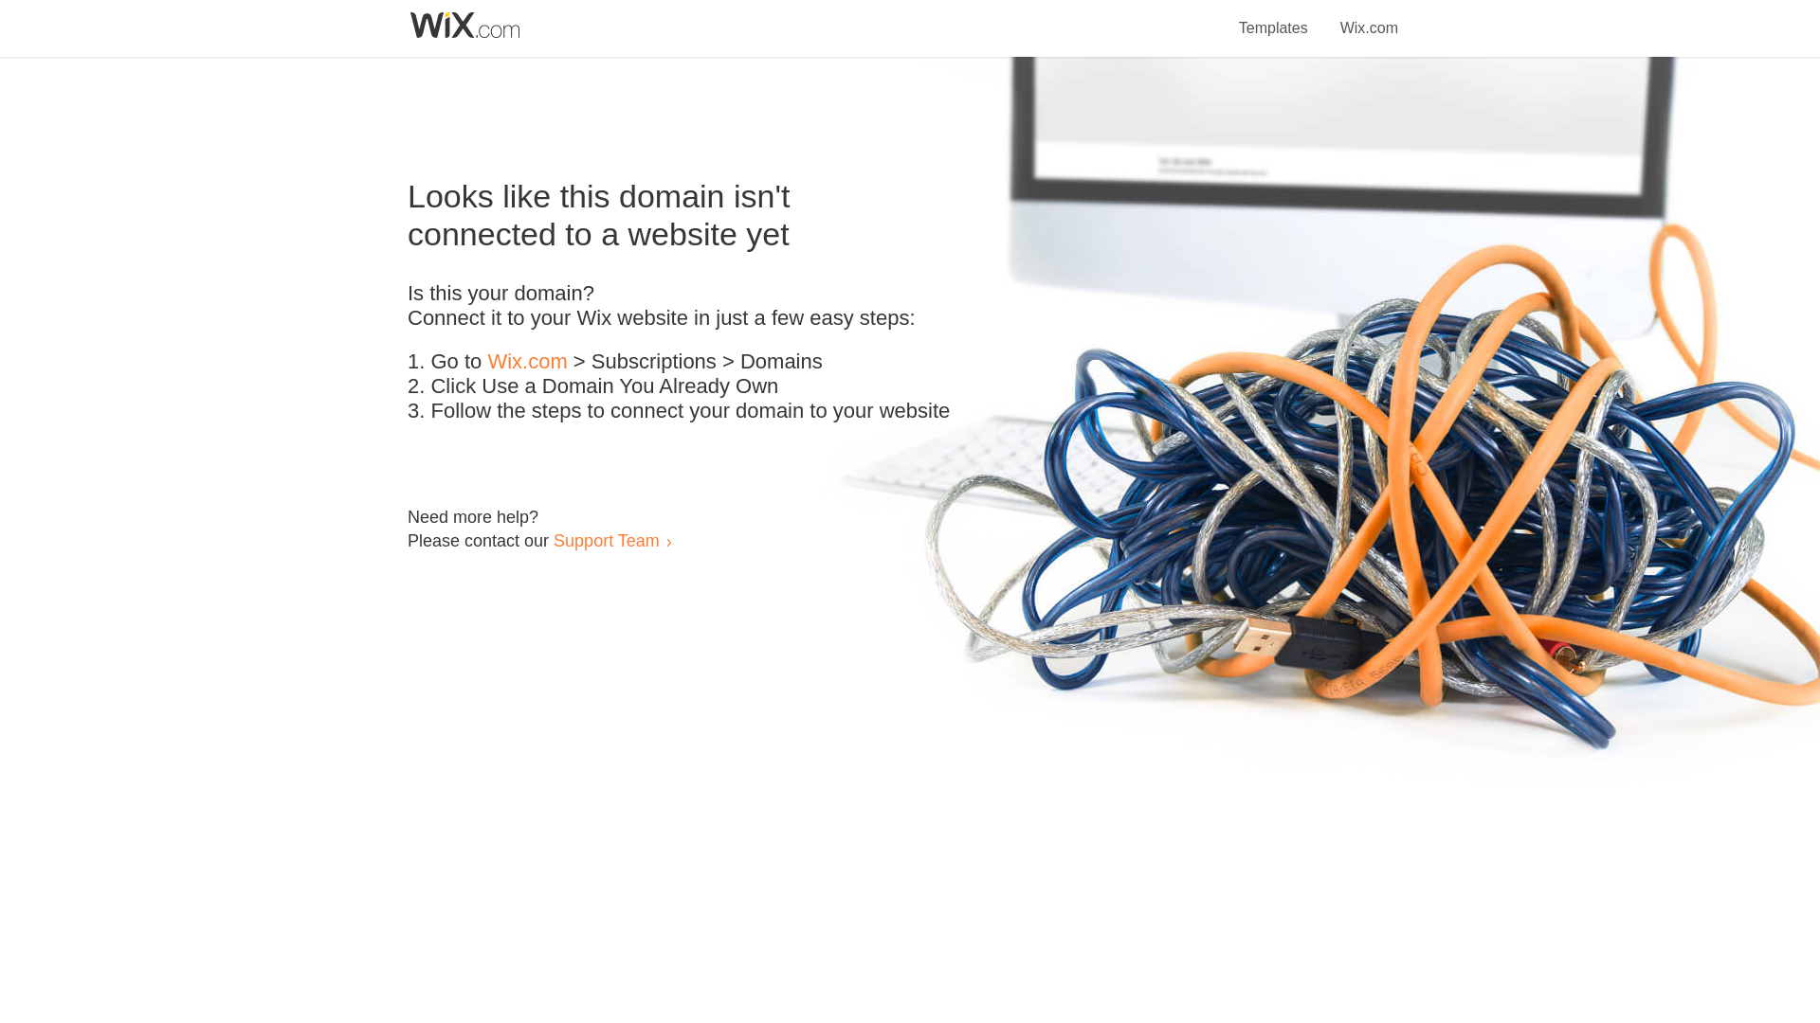  I want to click on Support Team, so click(606, 540).